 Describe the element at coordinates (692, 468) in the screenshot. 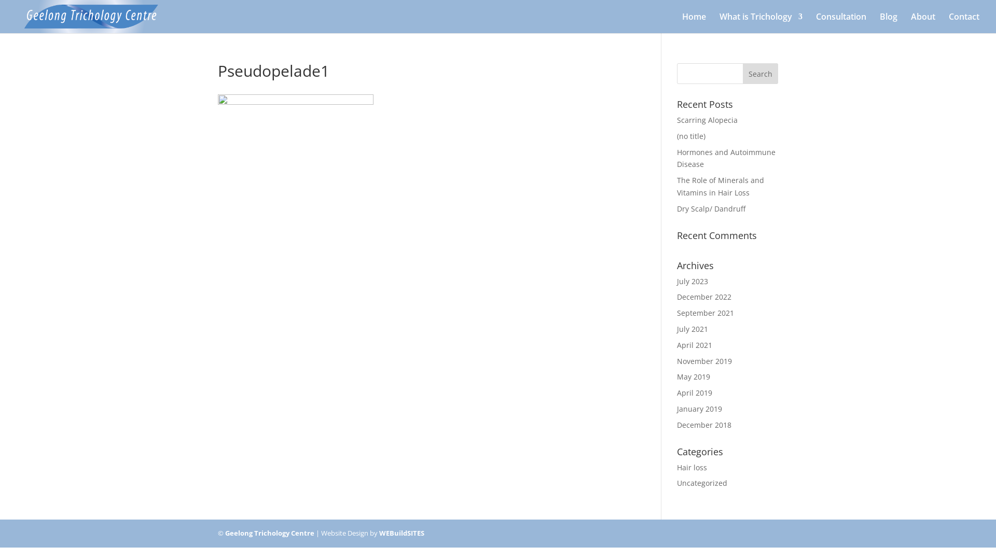

I see `Hair loss` at that location.